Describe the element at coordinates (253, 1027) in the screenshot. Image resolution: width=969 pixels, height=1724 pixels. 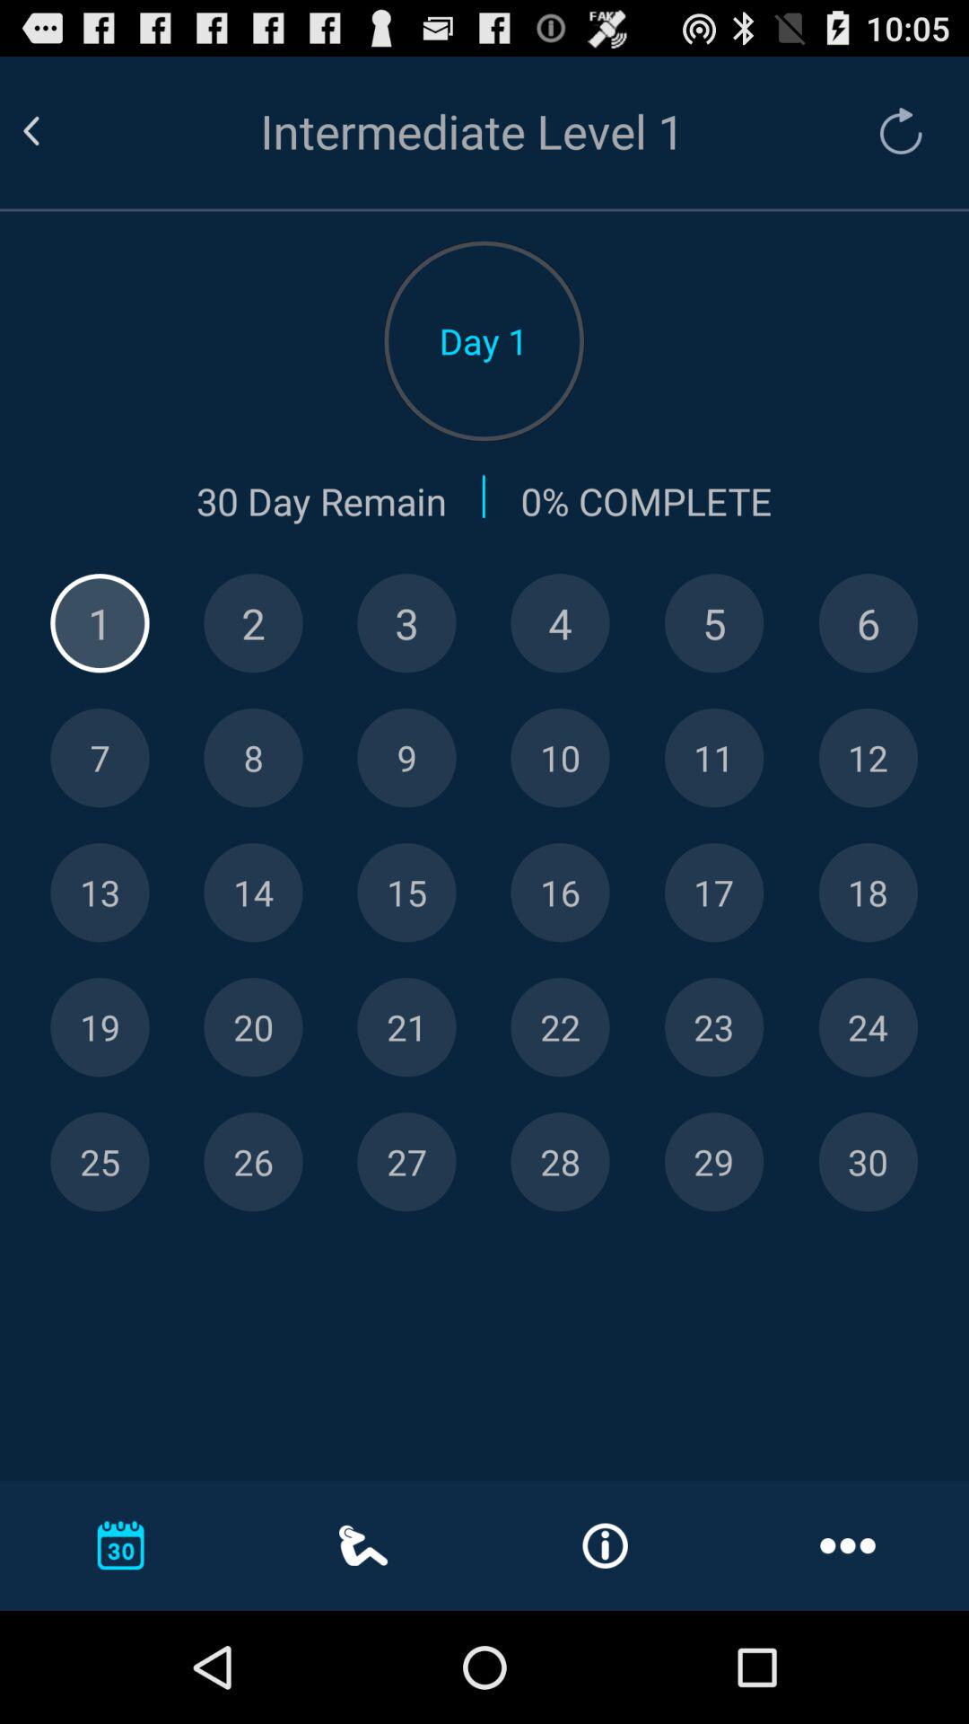
I see `selects the number` at that location.